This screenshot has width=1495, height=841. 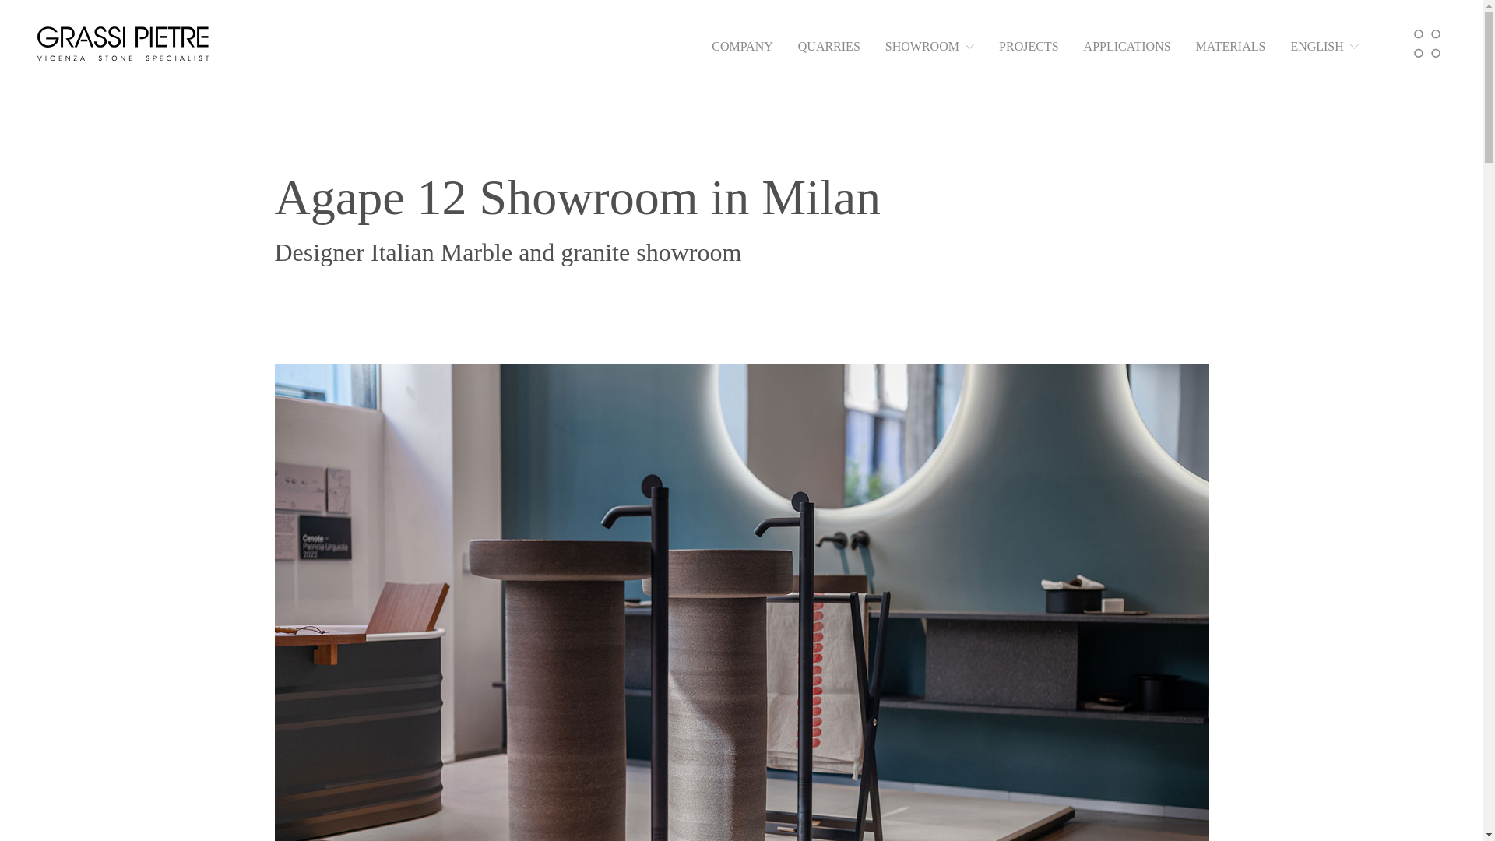 What do you see at coordinates (829, 47) in the screenshot?
I see `QUARRIES` at bounding box center [829, 47].